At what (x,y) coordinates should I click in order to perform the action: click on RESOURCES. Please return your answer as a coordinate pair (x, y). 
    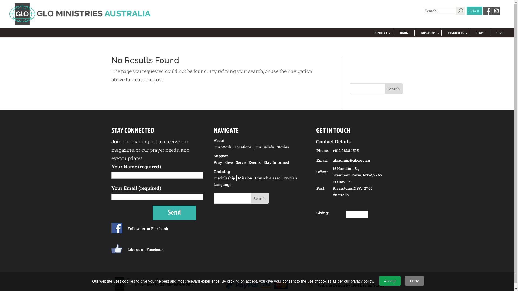
    Looking at the image, I should click on (456, 33).